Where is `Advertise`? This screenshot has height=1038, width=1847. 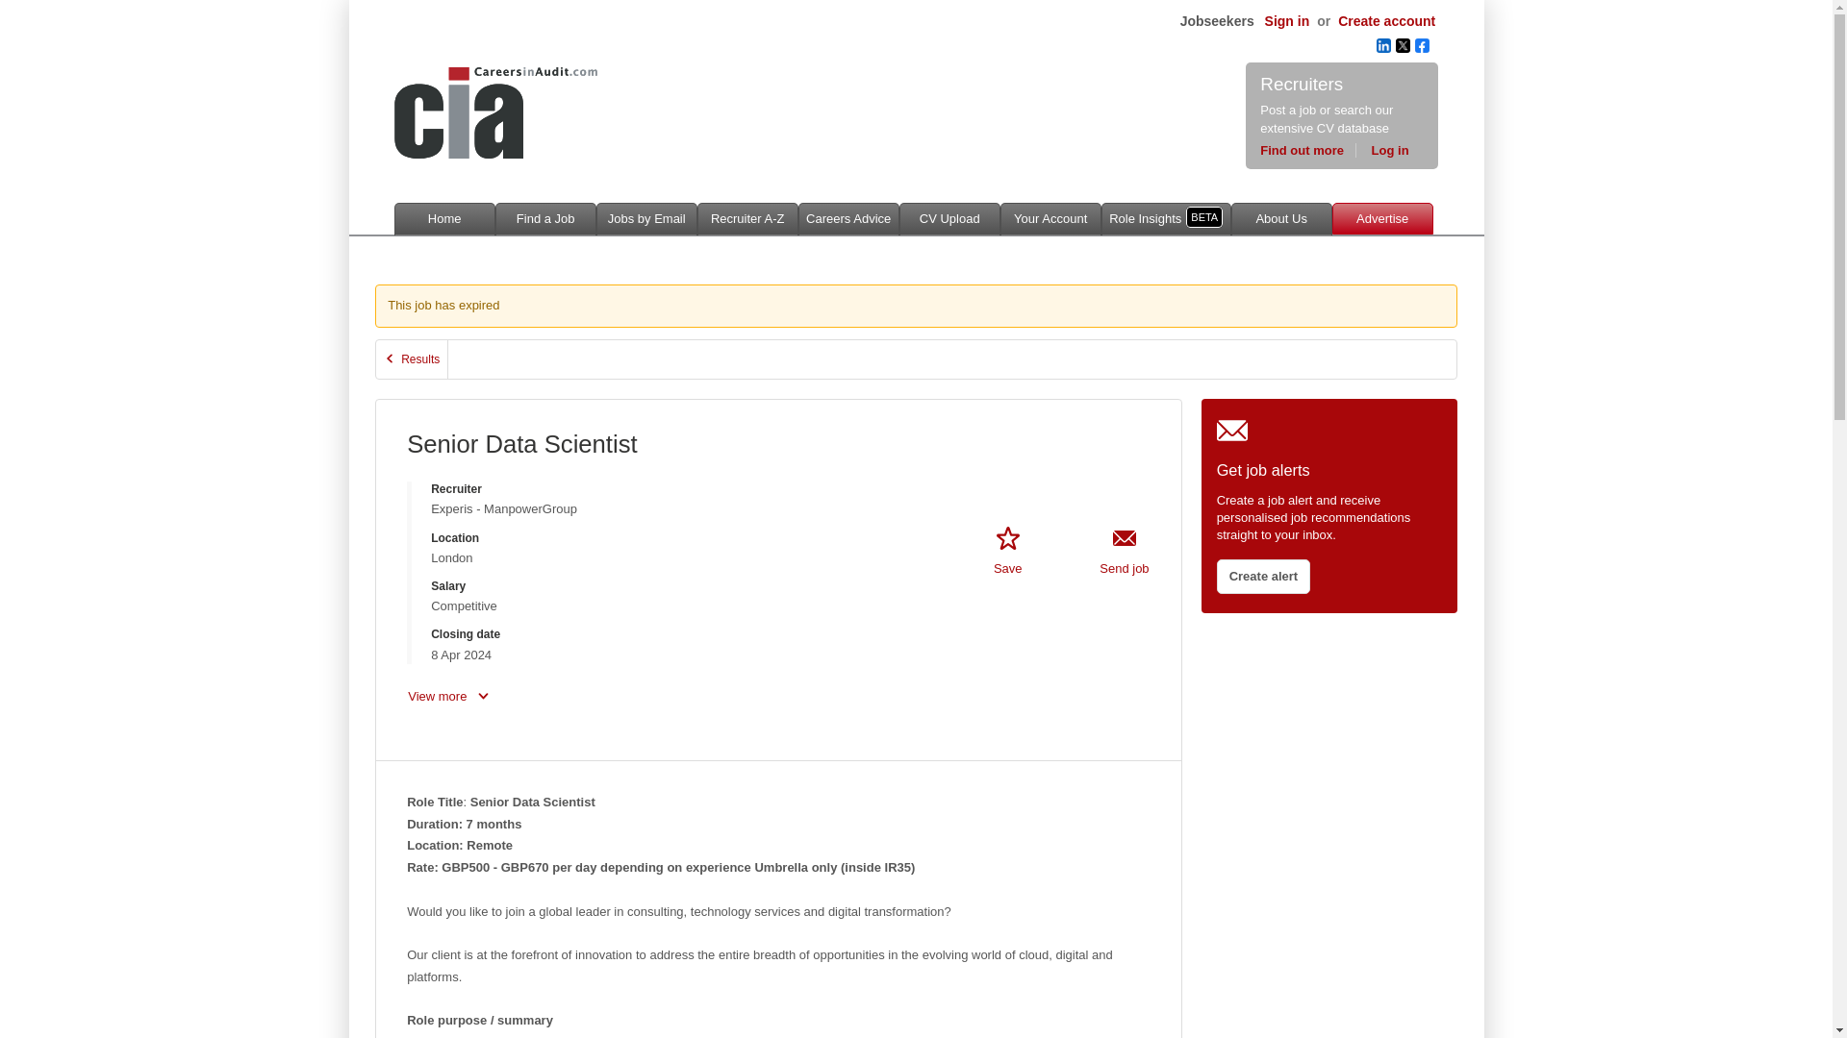
Advertise is located at coordinates (1381, 218).